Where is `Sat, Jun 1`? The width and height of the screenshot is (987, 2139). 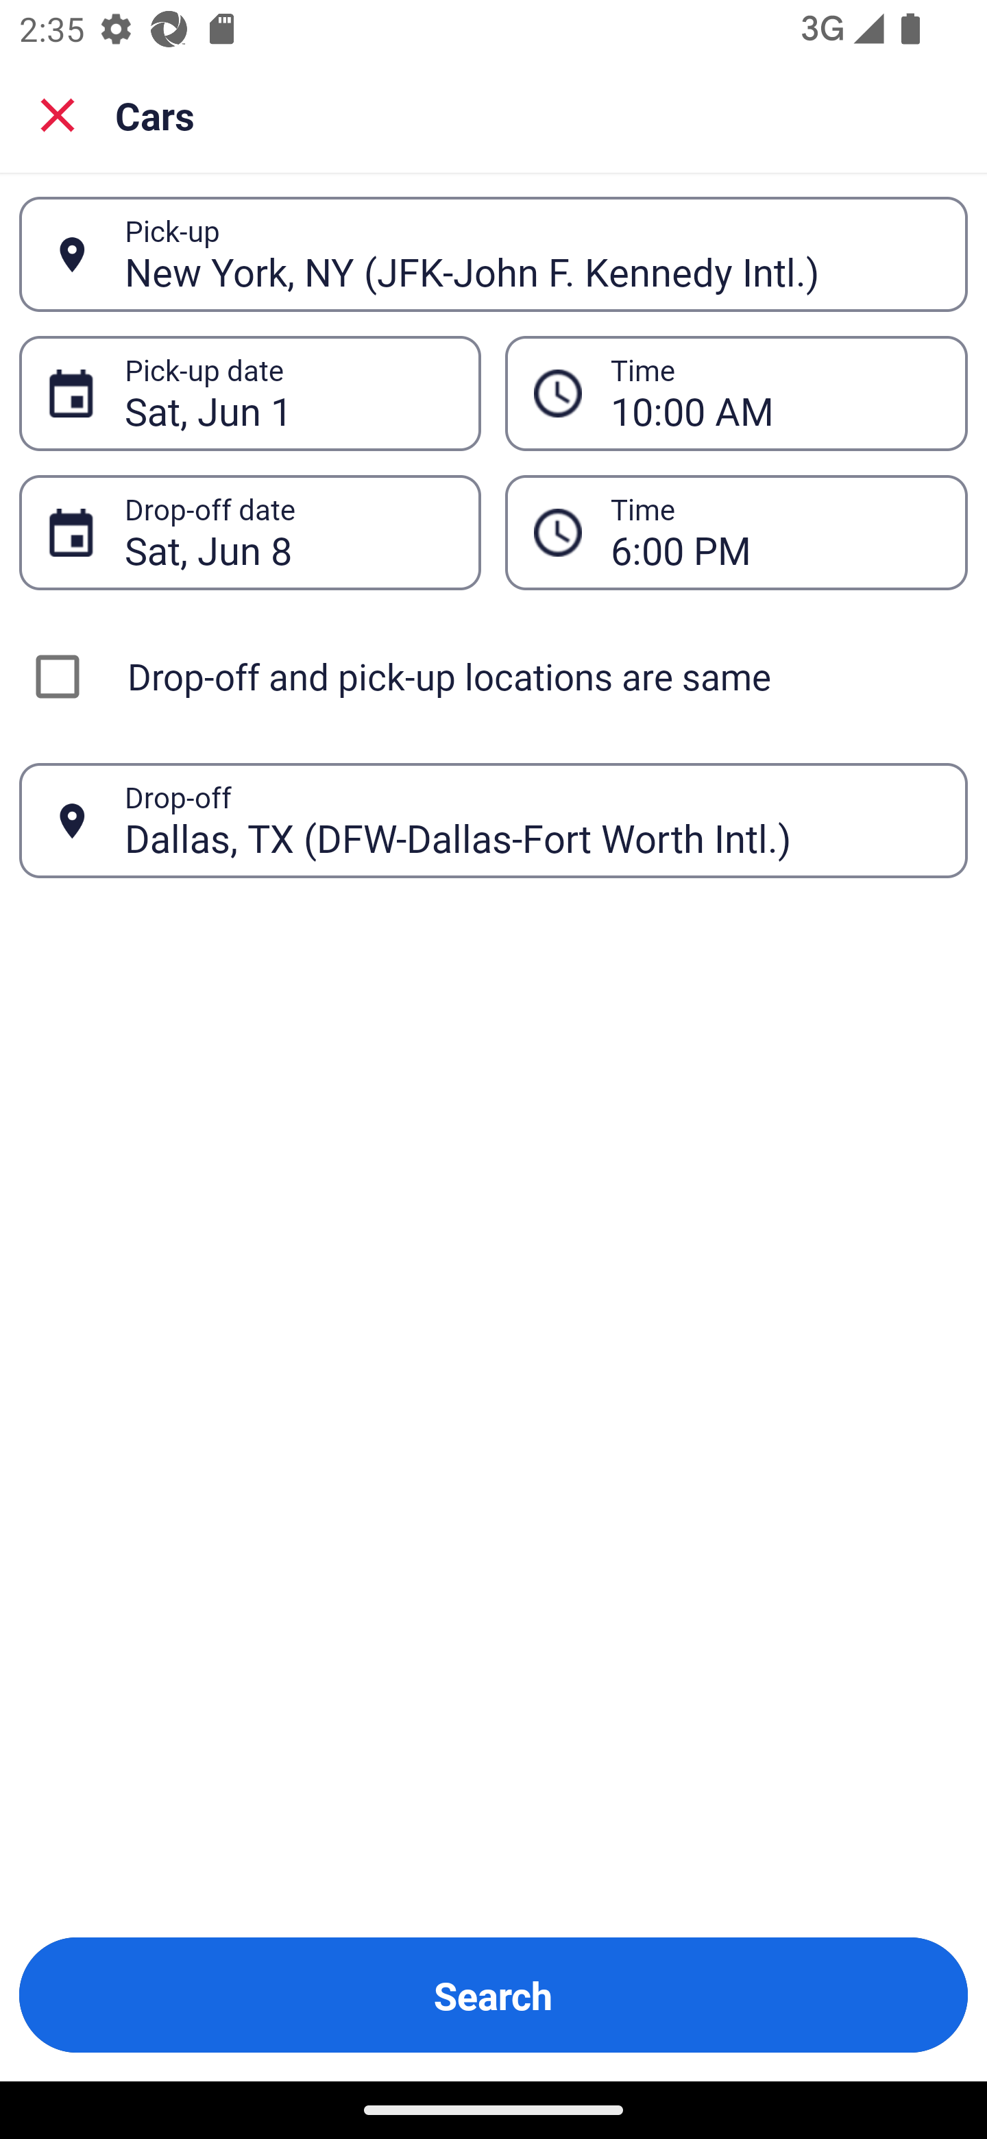
Sat, Jun 1 is located at coordinates (288, 394).